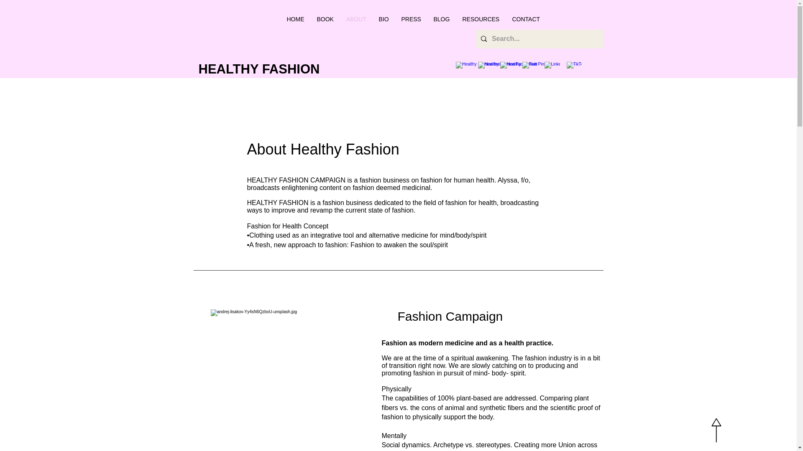  Describe the element at coordinates (325, 19) in the screenshot. I see `BOOK` at that location.